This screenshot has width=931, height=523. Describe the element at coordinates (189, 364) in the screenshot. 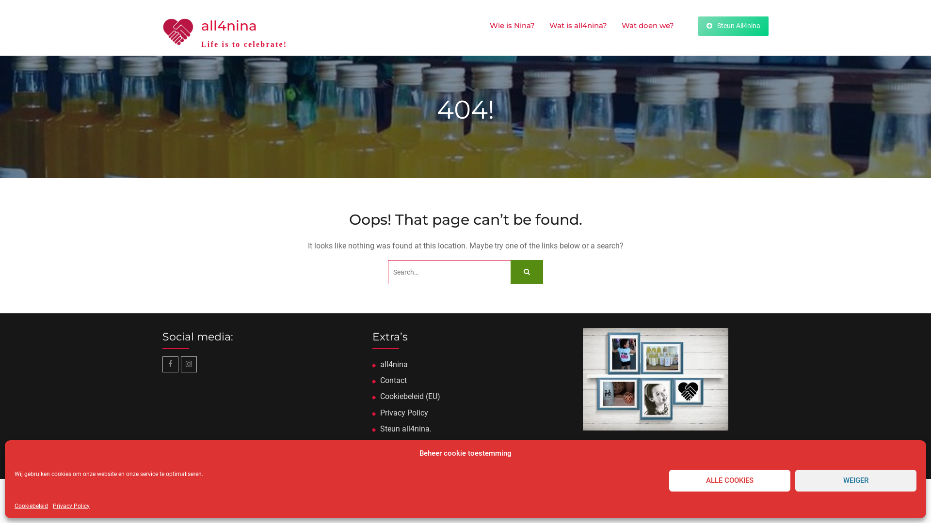

I see `Instagram` at that location.